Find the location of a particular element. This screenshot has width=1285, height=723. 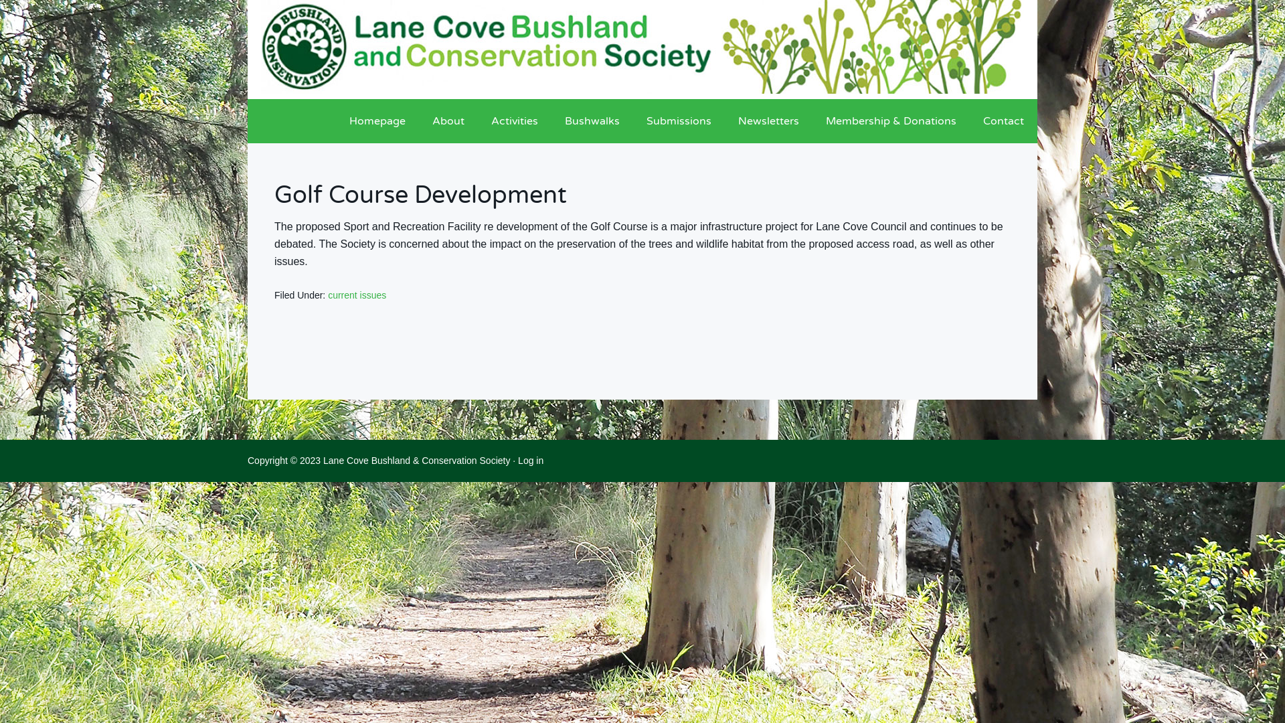

Membership & Donations is located at coordinates (891, 121).